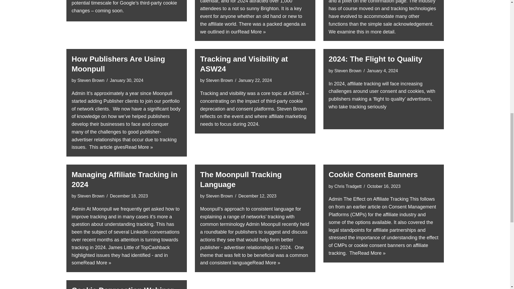 The height and width of the screenshot is (289, 514). What do you see at coordinates (118, 64) in the screenshot?
I see `How Publishers Are Using Moonpull` at bounding box center [118, 64].